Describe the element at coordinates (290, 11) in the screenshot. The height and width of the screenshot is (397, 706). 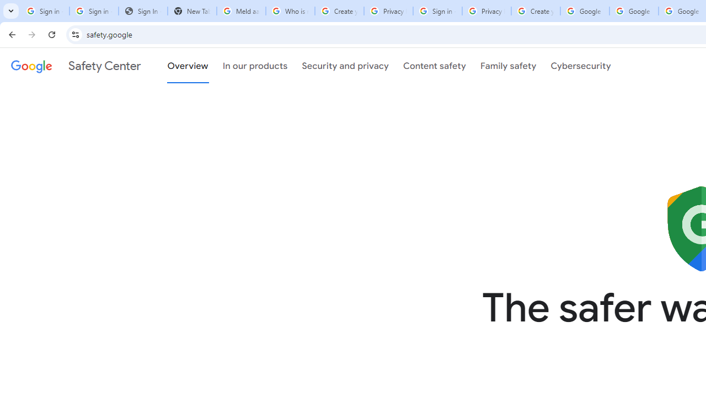
I see `Who is my administrator? - Google Account Help` at that location.